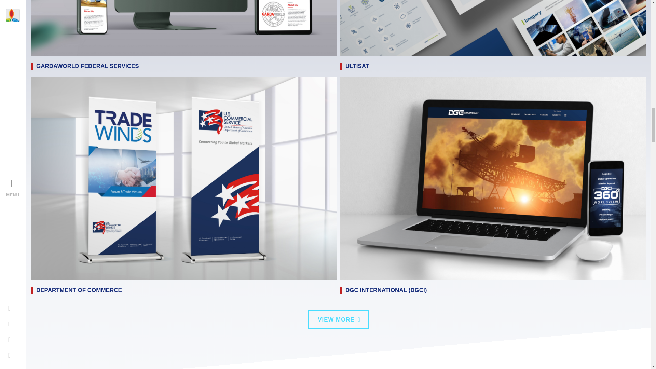 The width and height of the screenshot is (656, 369). I want to click on DEPARTMENT OF COMMERCE, so click(79, 290).